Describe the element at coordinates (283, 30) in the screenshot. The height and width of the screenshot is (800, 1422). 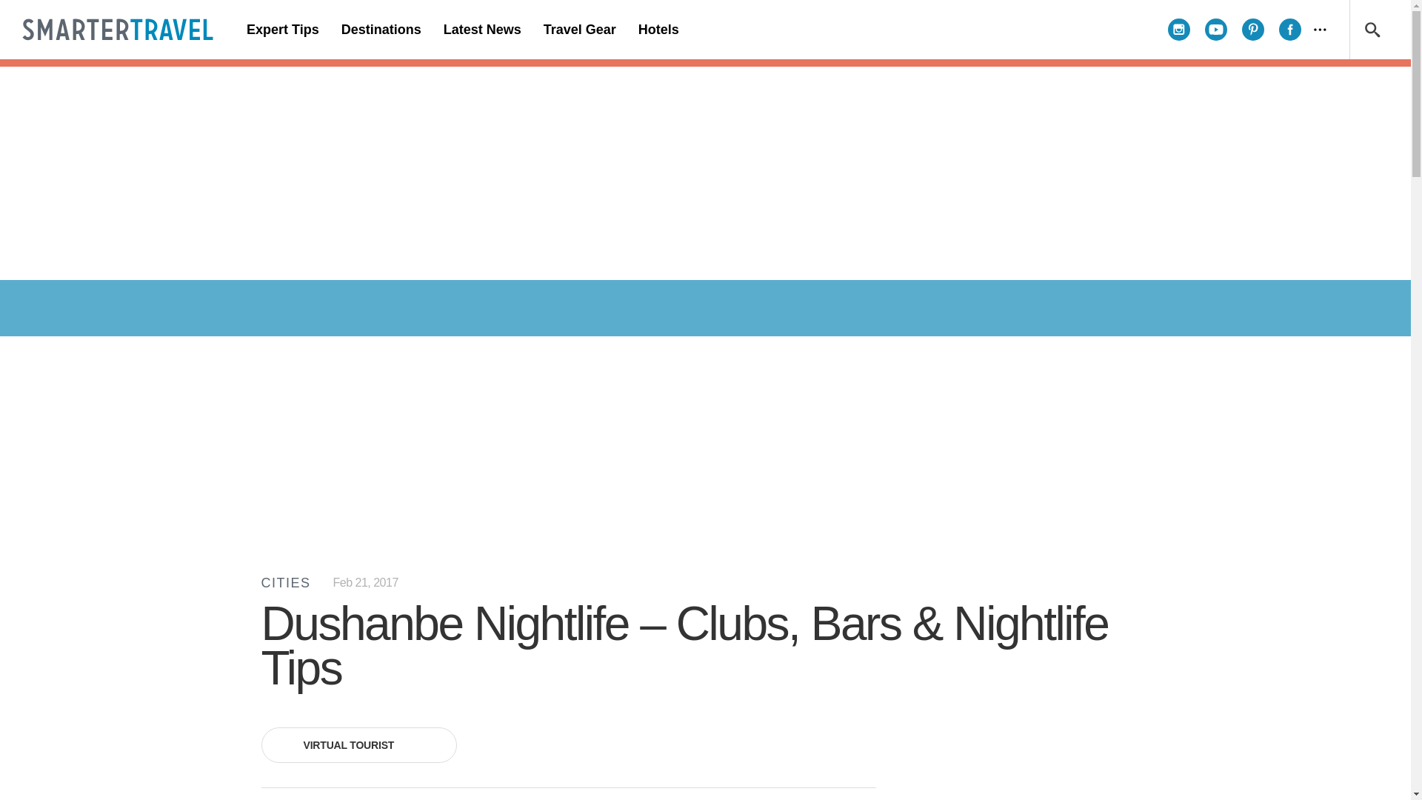
I see `Expert Tips` at that location.